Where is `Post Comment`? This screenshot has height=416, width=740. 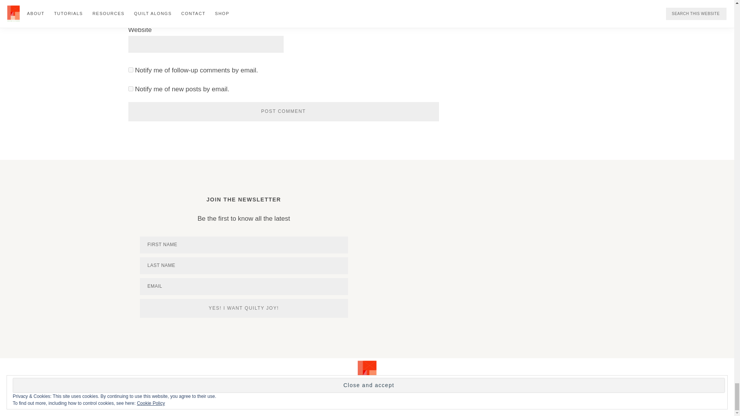
Post Comment is located at coordinates (283, 112).